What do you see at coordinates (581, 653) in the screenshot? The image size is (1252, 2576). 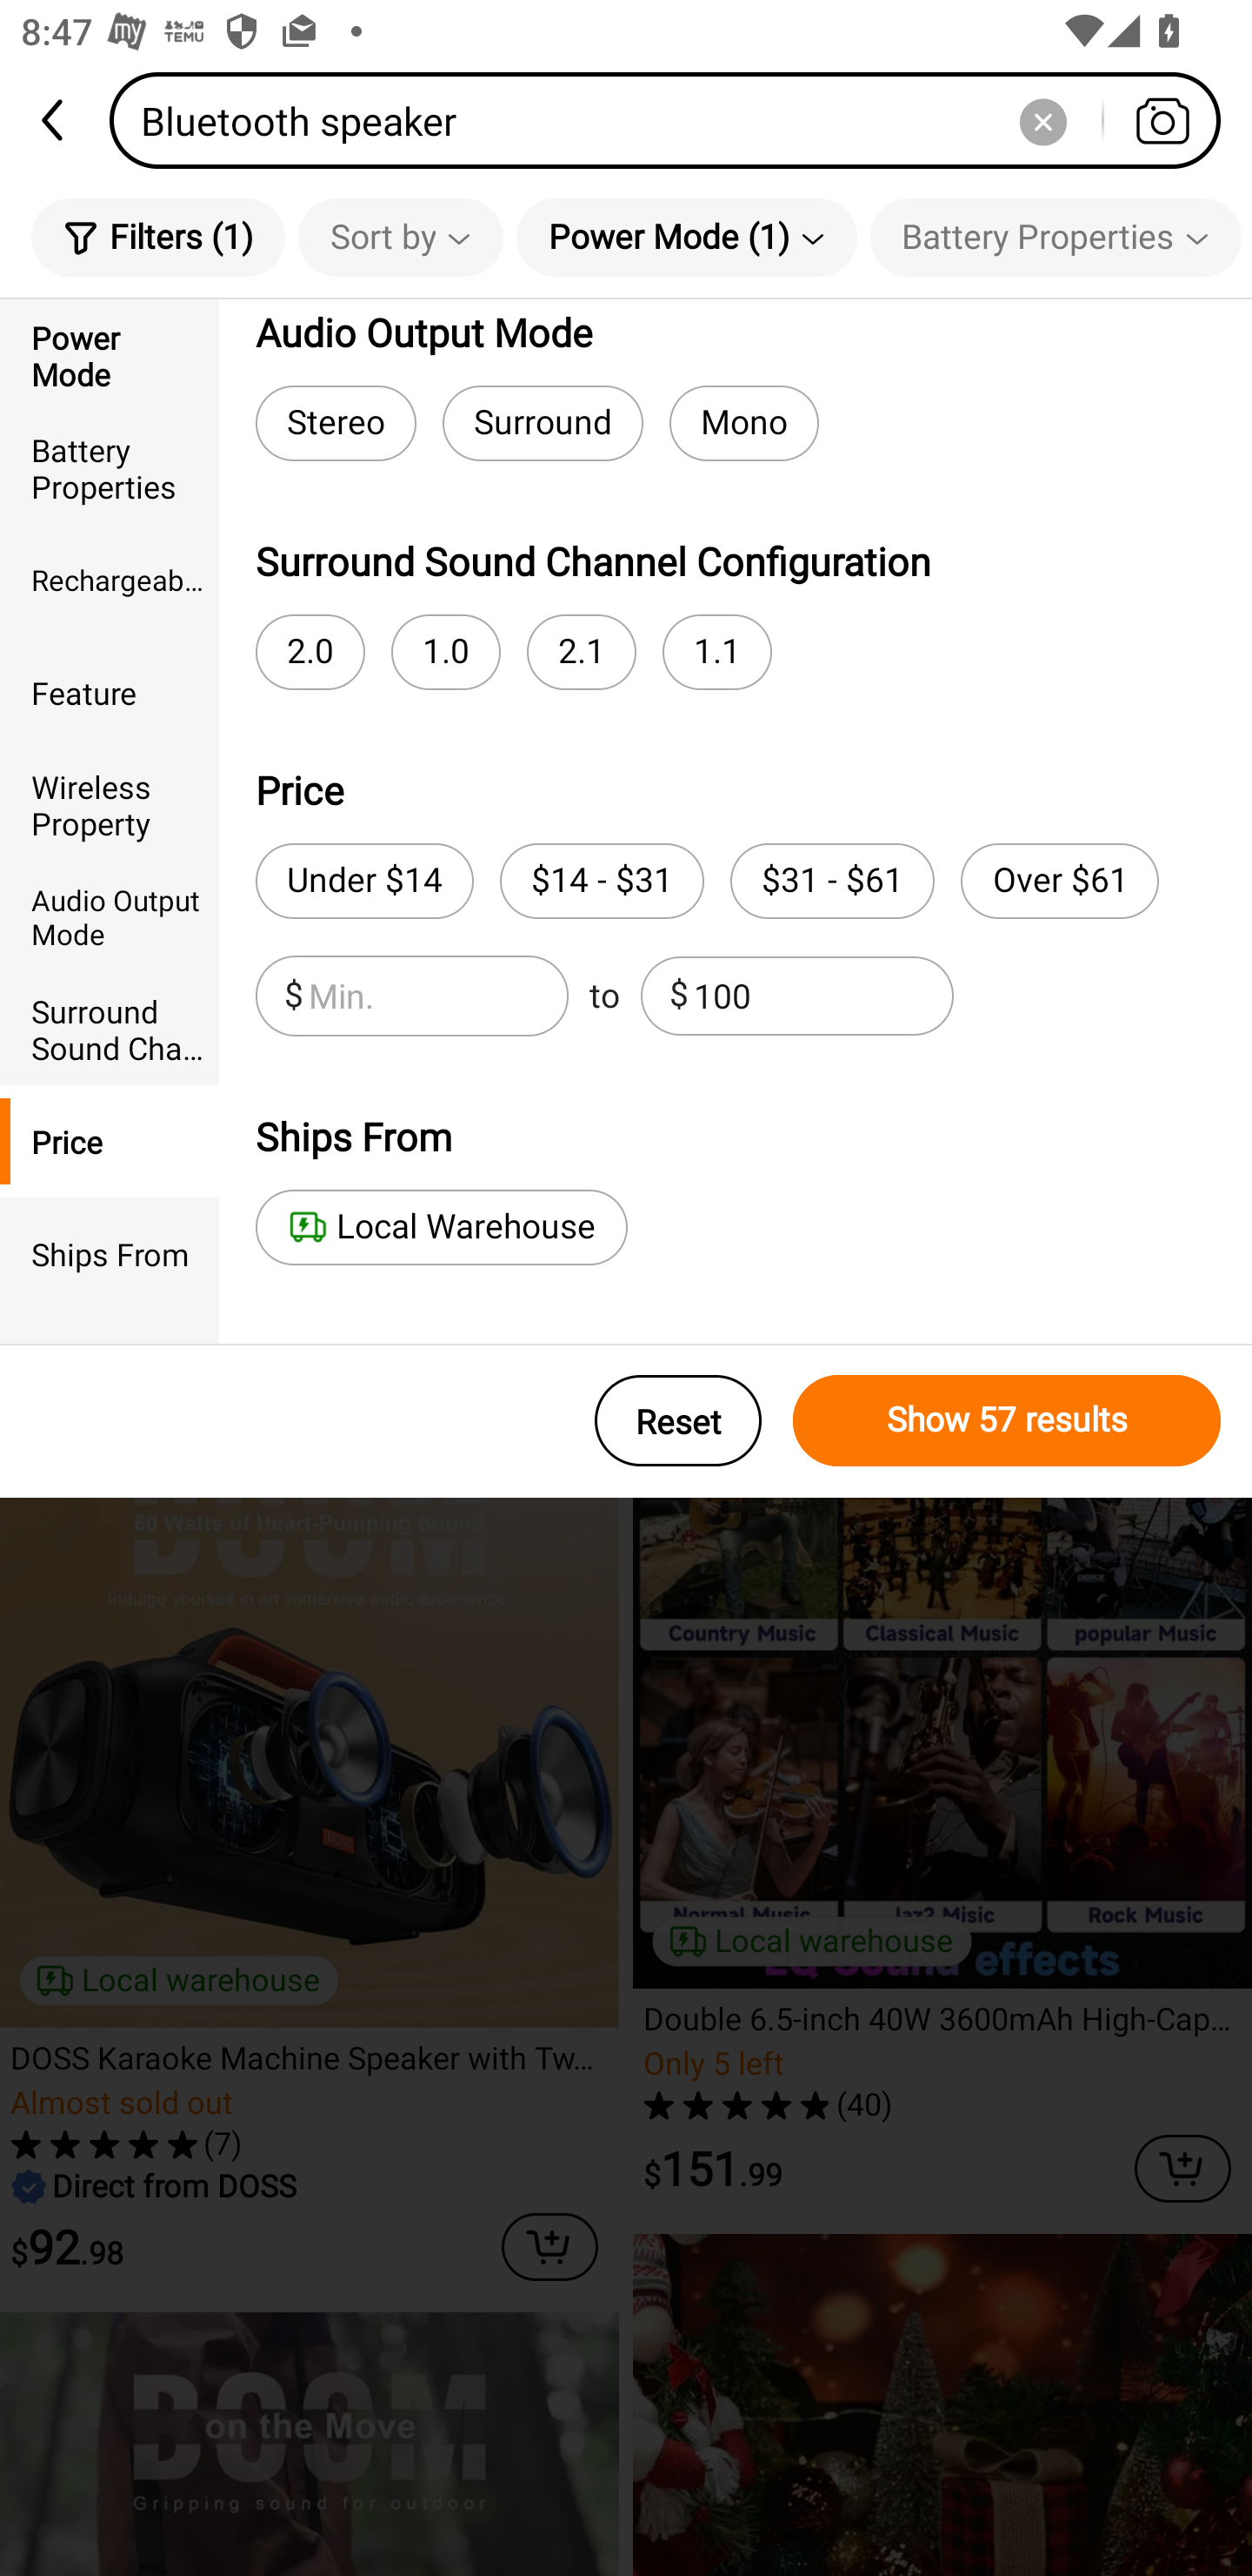 I see `2.1` at bounding box center [581, 653].